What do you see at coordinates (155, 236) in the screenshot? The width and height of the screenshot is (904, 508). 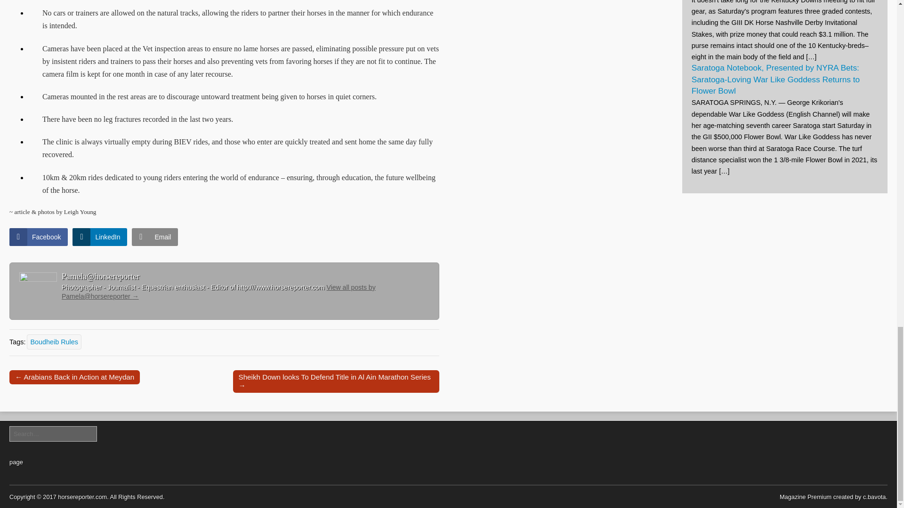 I see `Email` at bounding box center [155, 236].